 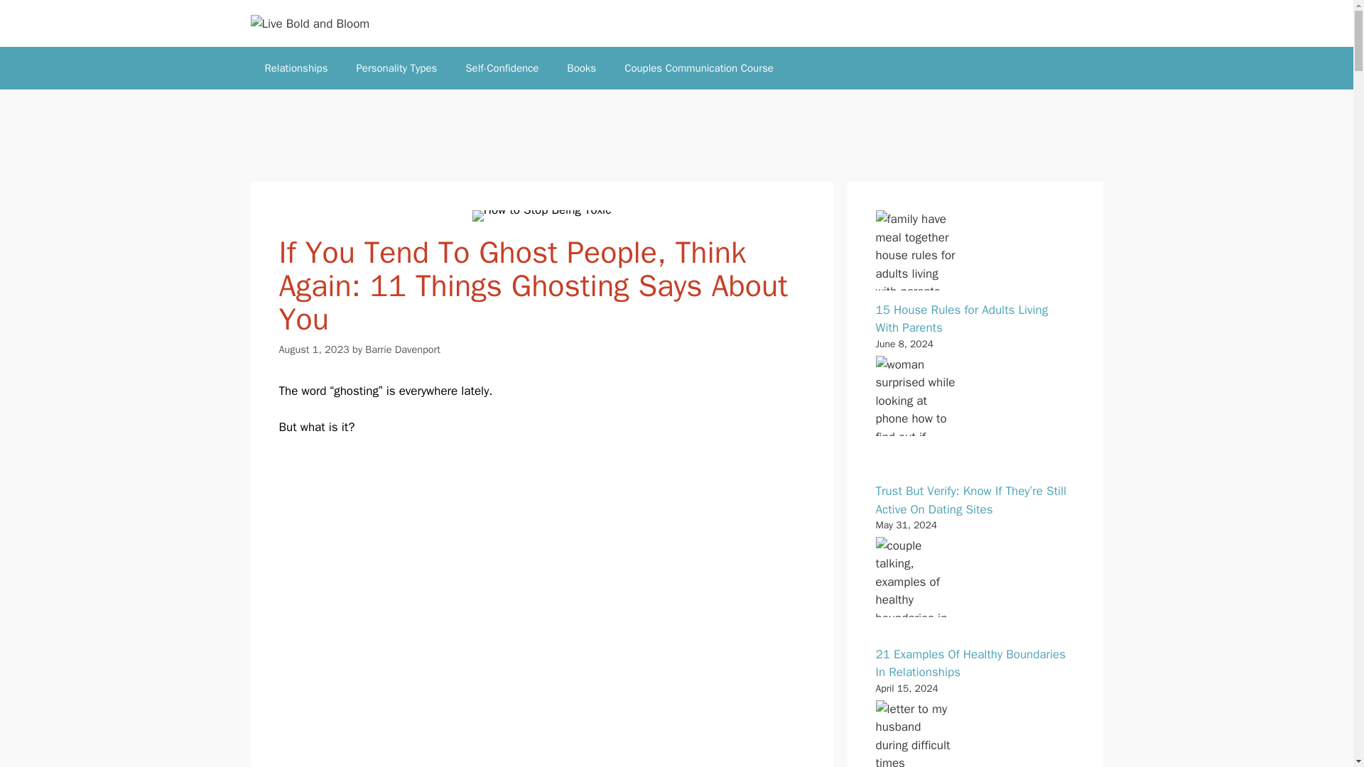 I want to click on Books, so click(x=581, y=68).